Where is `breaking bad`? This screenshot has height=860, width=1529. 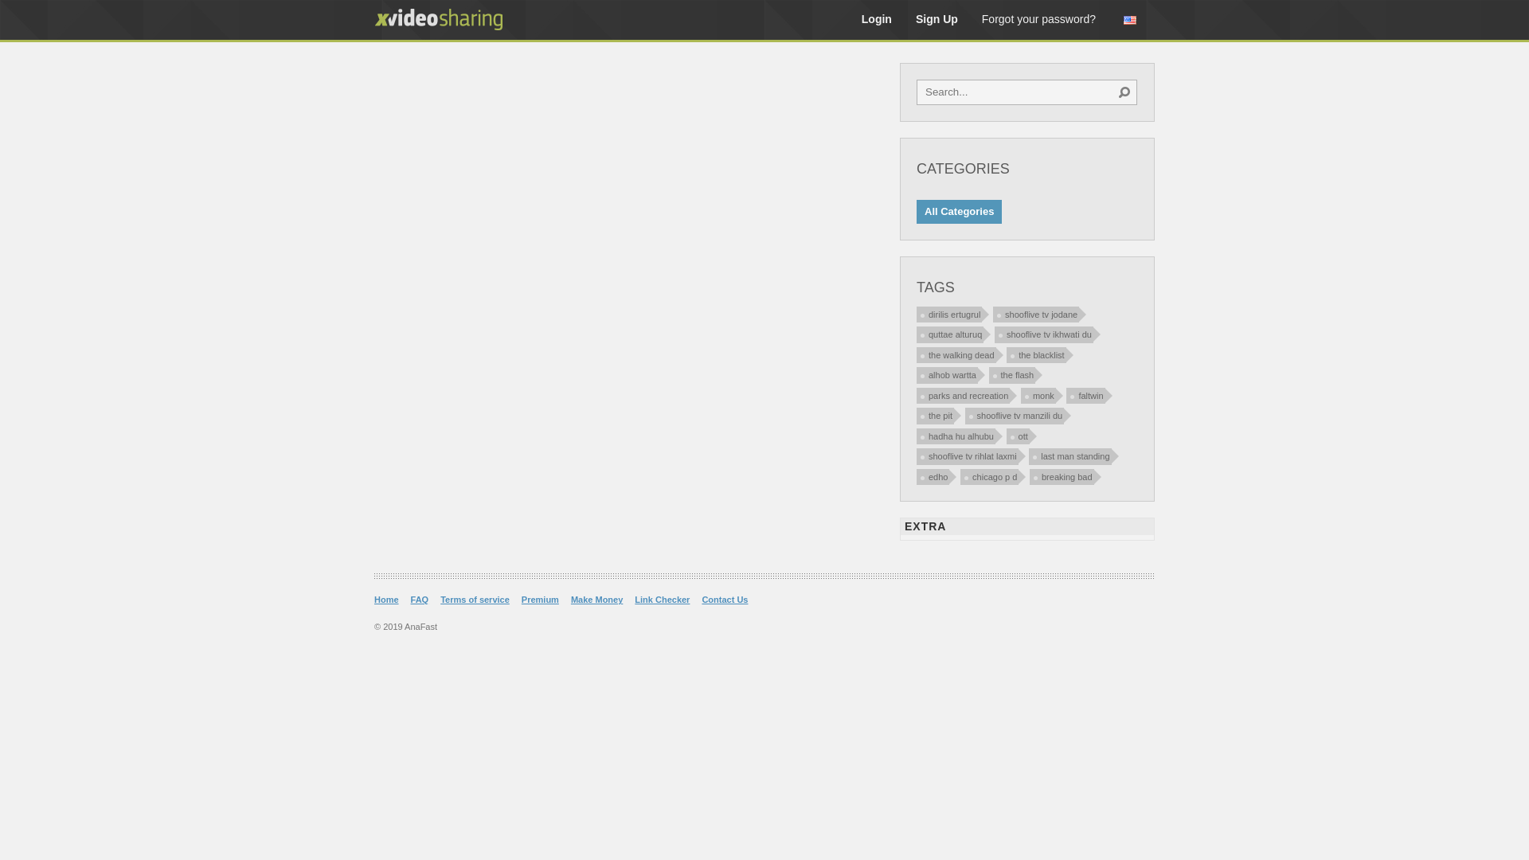 breaking bad is located at coordinates (1062, 476).